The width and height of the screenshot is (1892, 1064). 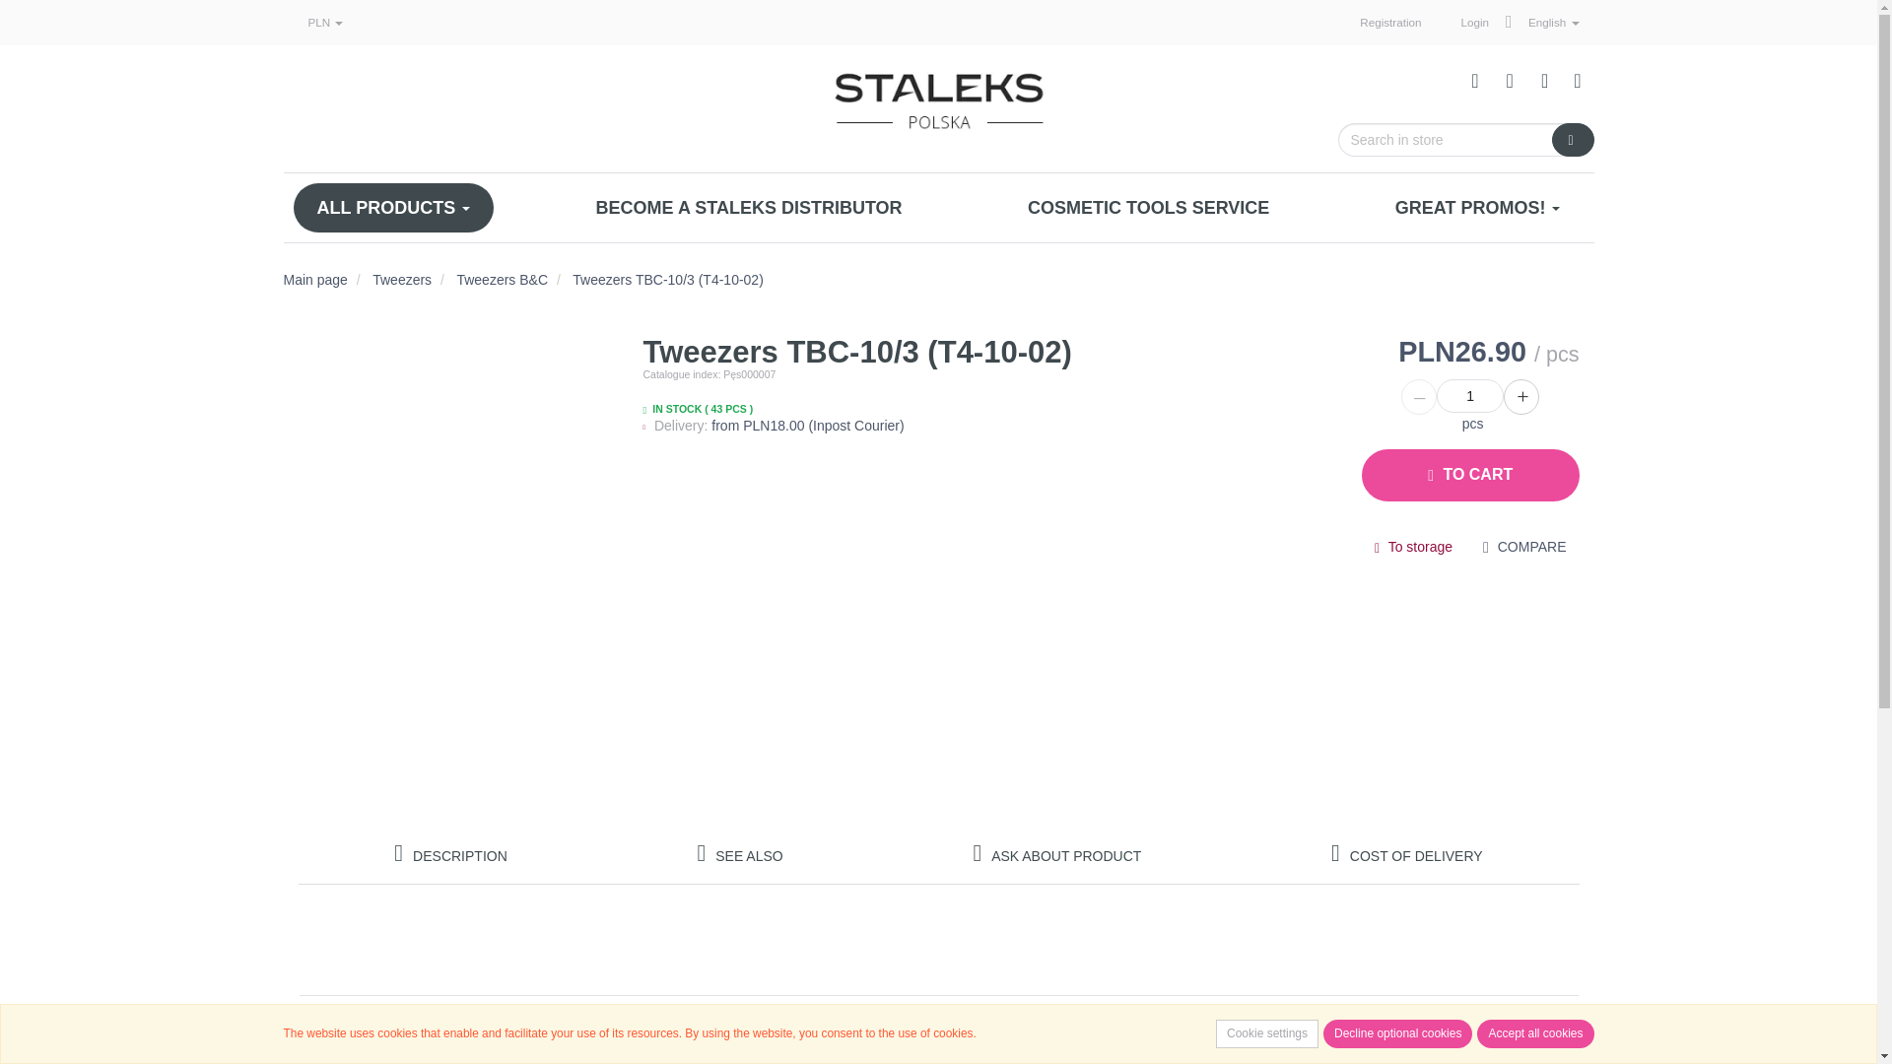 What do you see at coordinates (749, 207) in the screenshot?
I see `Become a STALEKS Distributor` at bounding box center [749, 207].